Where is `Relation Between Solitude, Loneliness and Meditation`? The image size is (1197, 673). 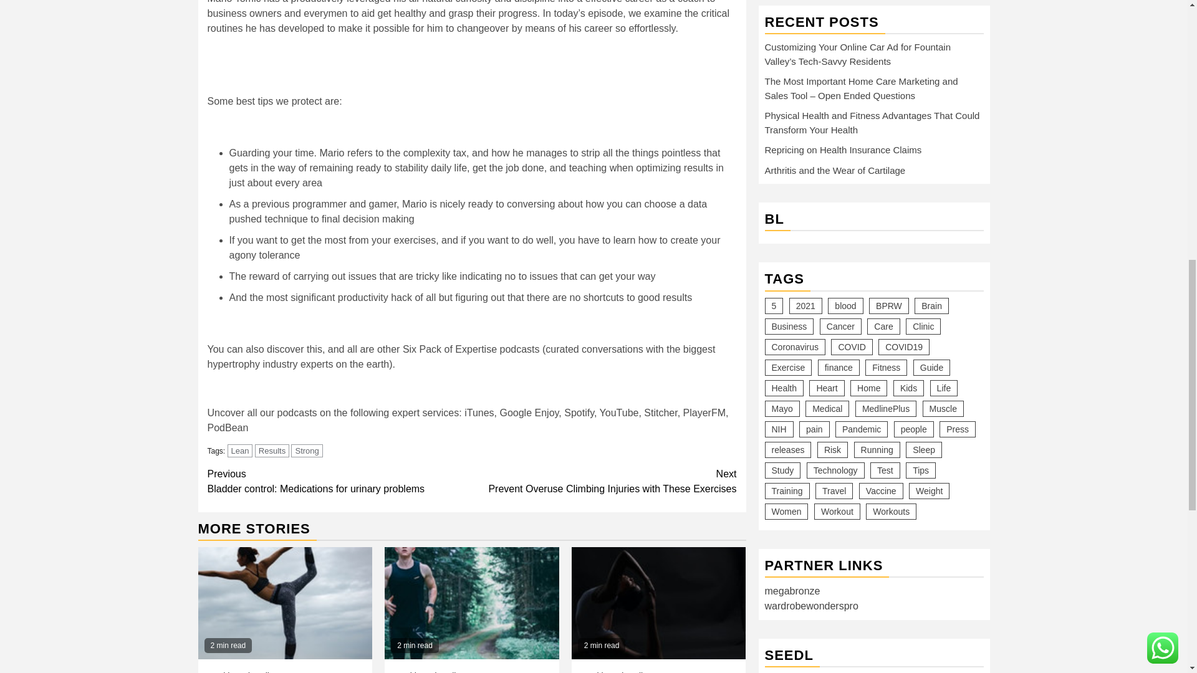 Relation Between Solitude, Loneliness and Meditation is located at coordinates (339, 482).